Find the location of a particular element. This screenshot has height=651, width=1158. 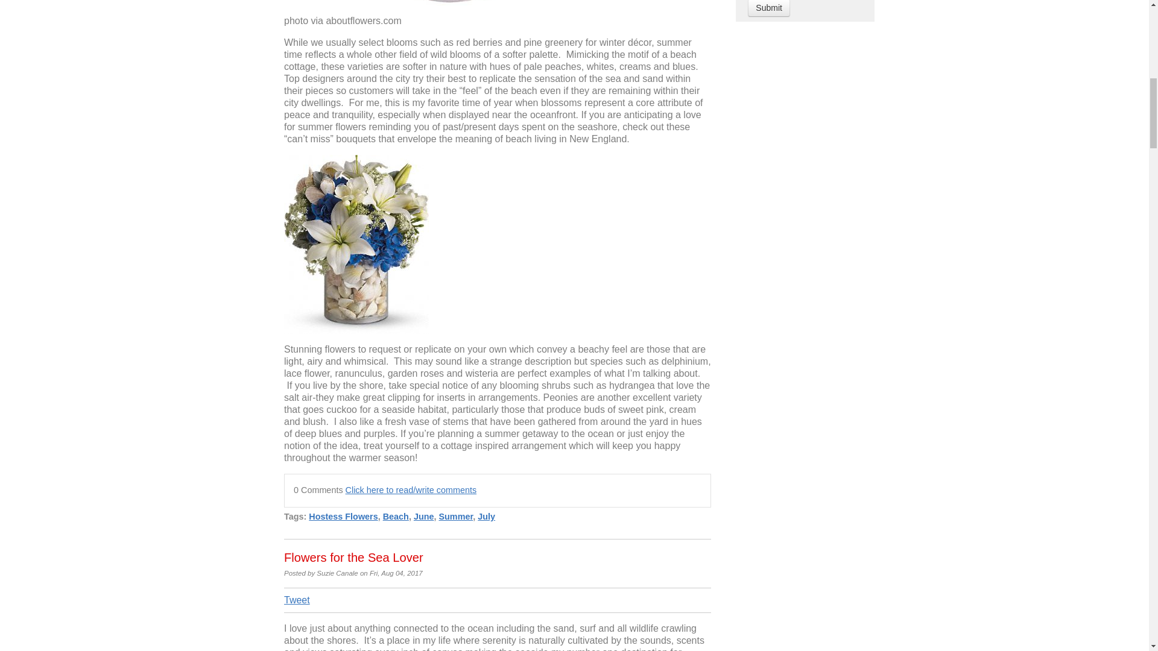

Hostess Flowers is located at coordinates (343, 516).